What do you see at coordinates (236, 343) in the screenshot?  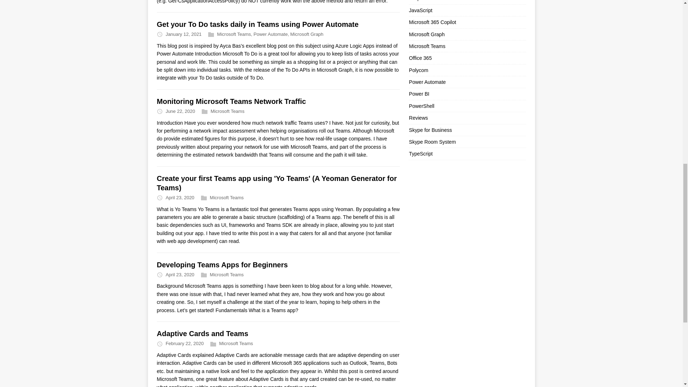 I see `Microsoft Teams` at bounding box center [236, 343].